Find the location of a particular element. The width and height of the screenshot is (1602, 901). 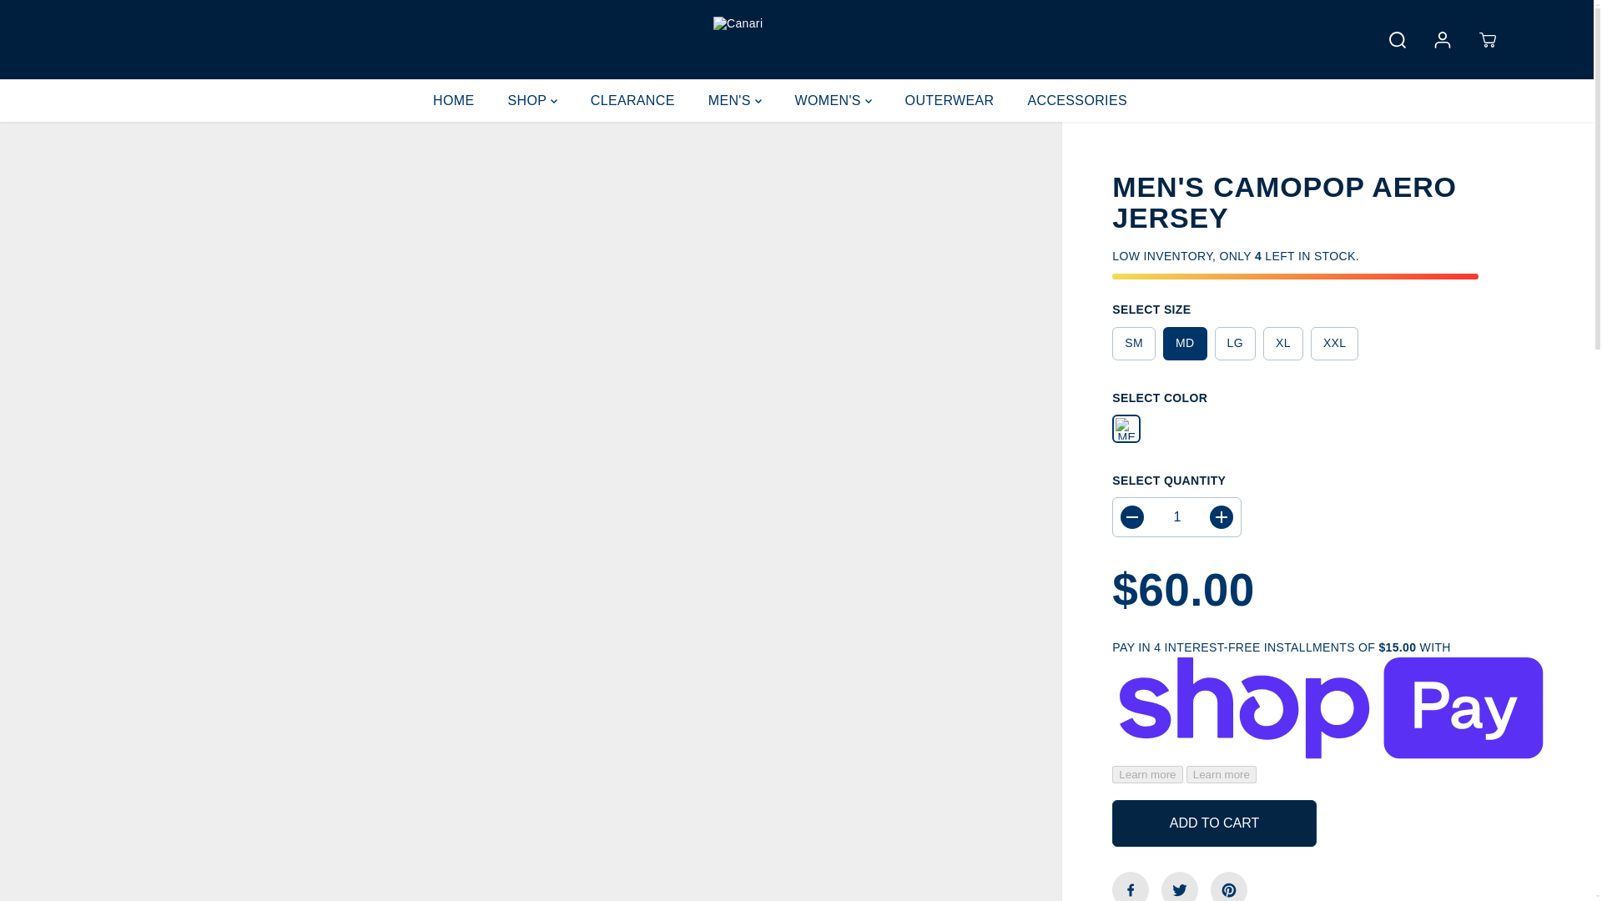

Search is located at coordinates (1398, 40).